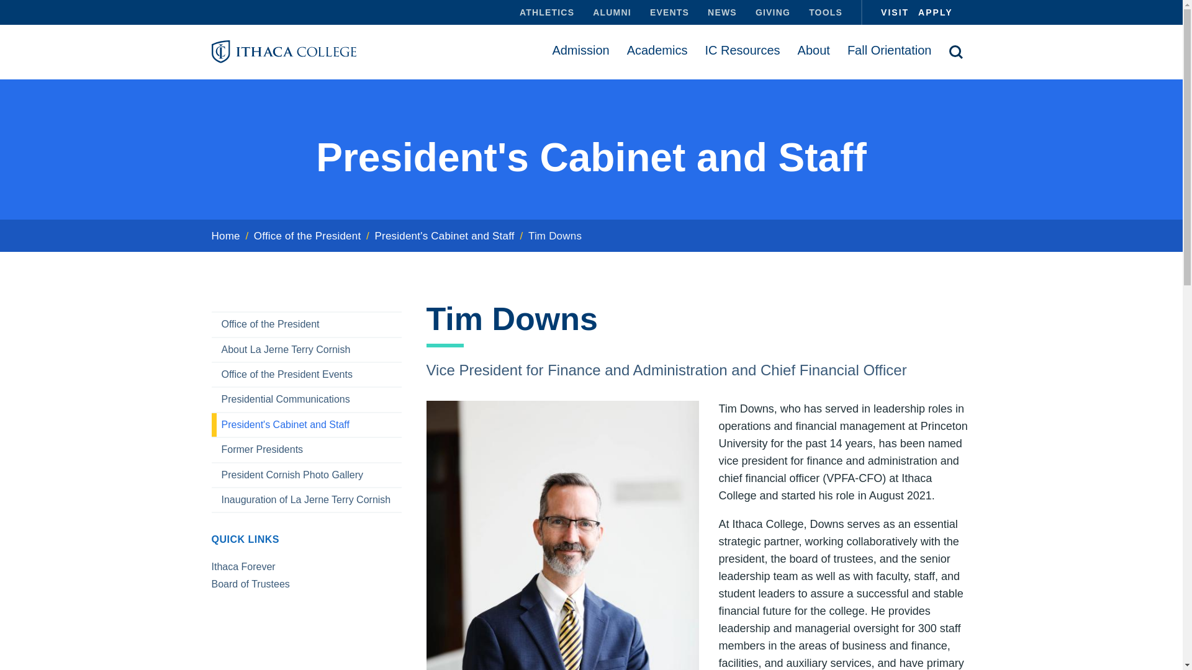  What do you see at coordinates (814, 50) in the screenshot?
I see `About` at bounding box center [814, 50].